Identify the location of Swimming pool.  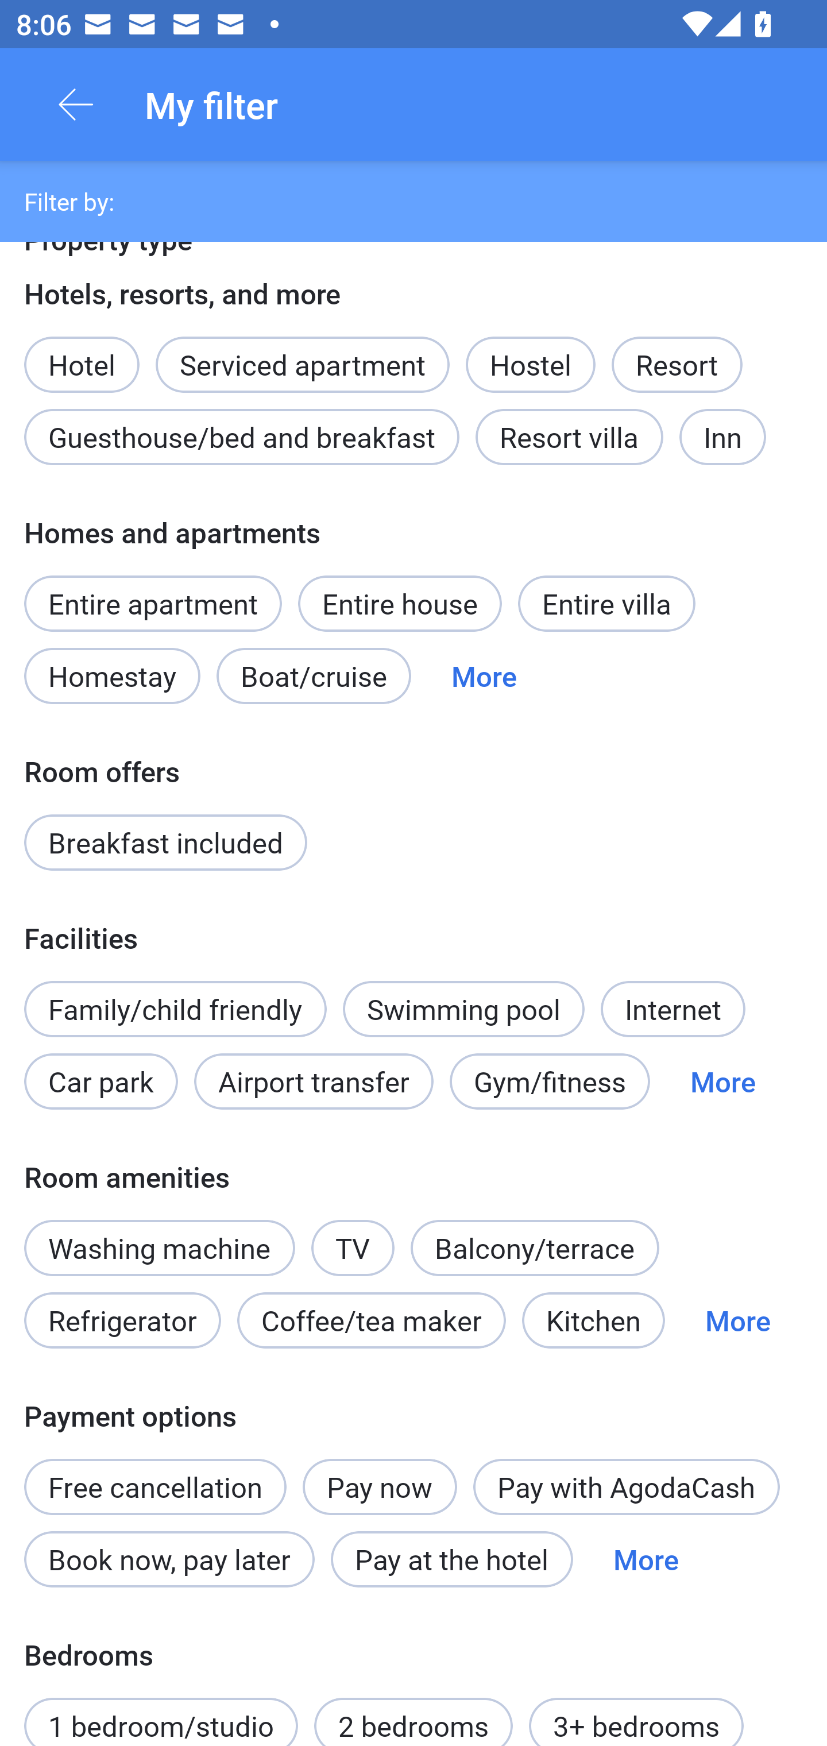
(464, 1009).